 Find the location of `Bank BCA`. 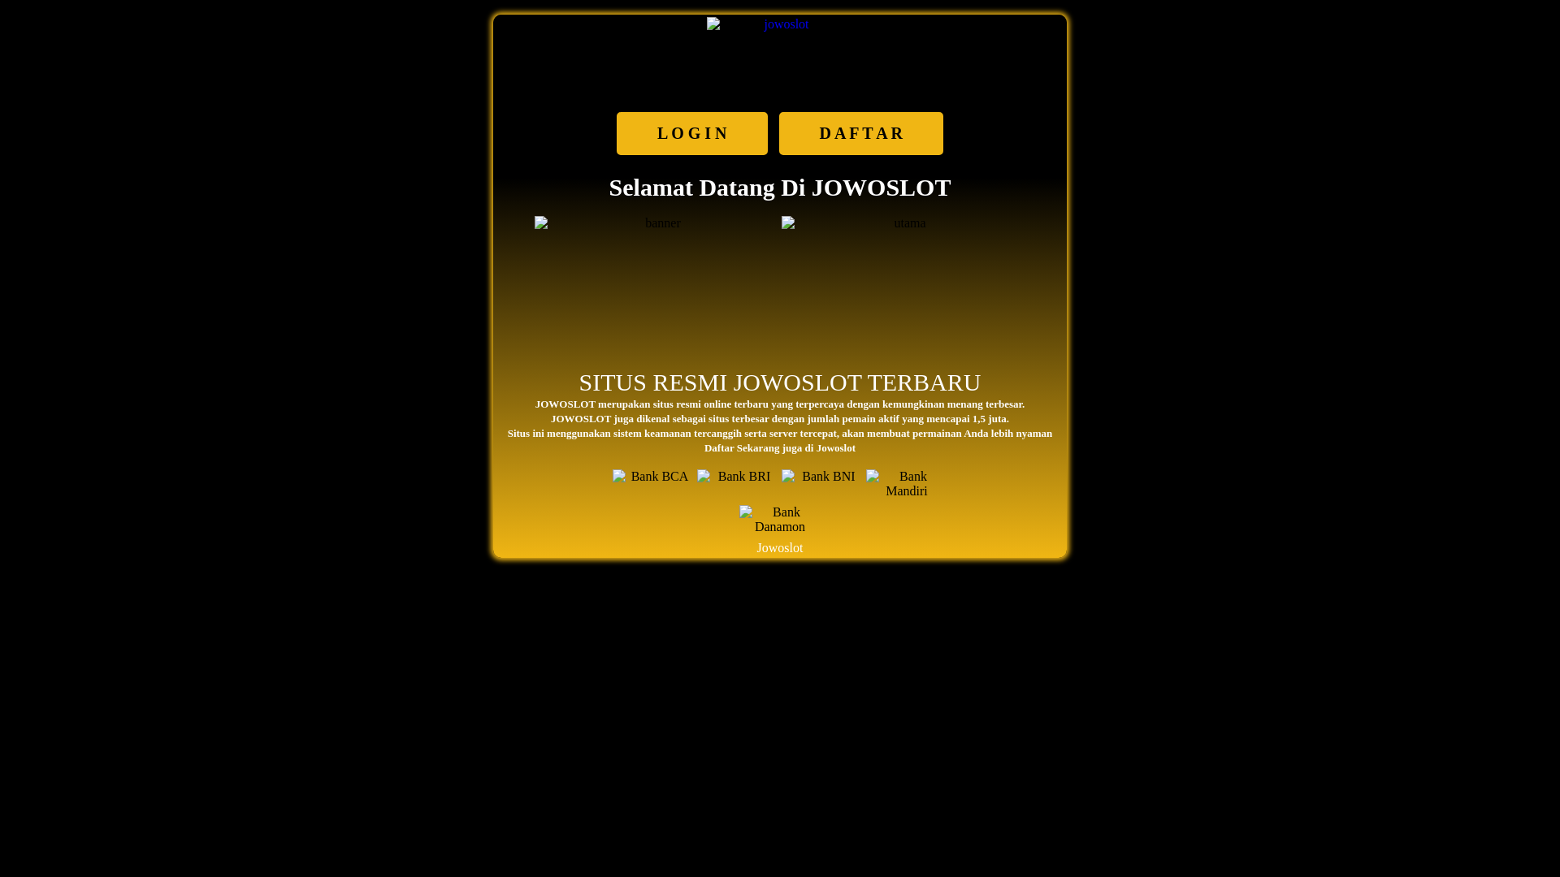

Bank BCA is located at coordinates (653, 485).